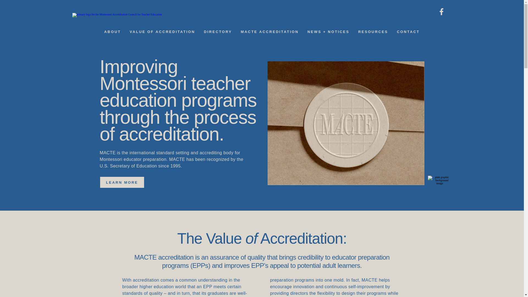  I want to click on ABOUT, so click(112, 32).